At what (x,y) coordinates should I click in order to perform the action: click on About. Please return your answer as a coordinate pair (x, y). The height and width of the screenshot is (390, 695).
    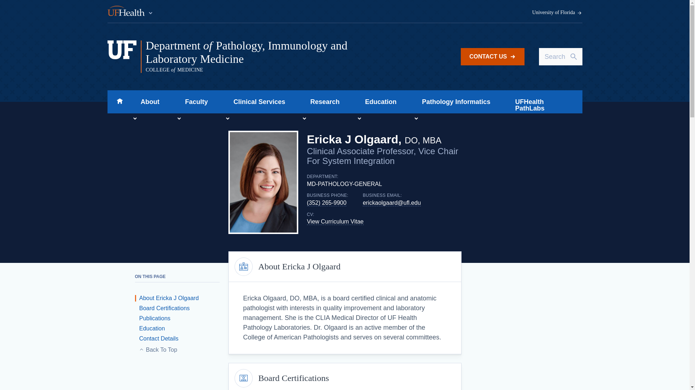
    Looking at the image, I should click on (148, 102).